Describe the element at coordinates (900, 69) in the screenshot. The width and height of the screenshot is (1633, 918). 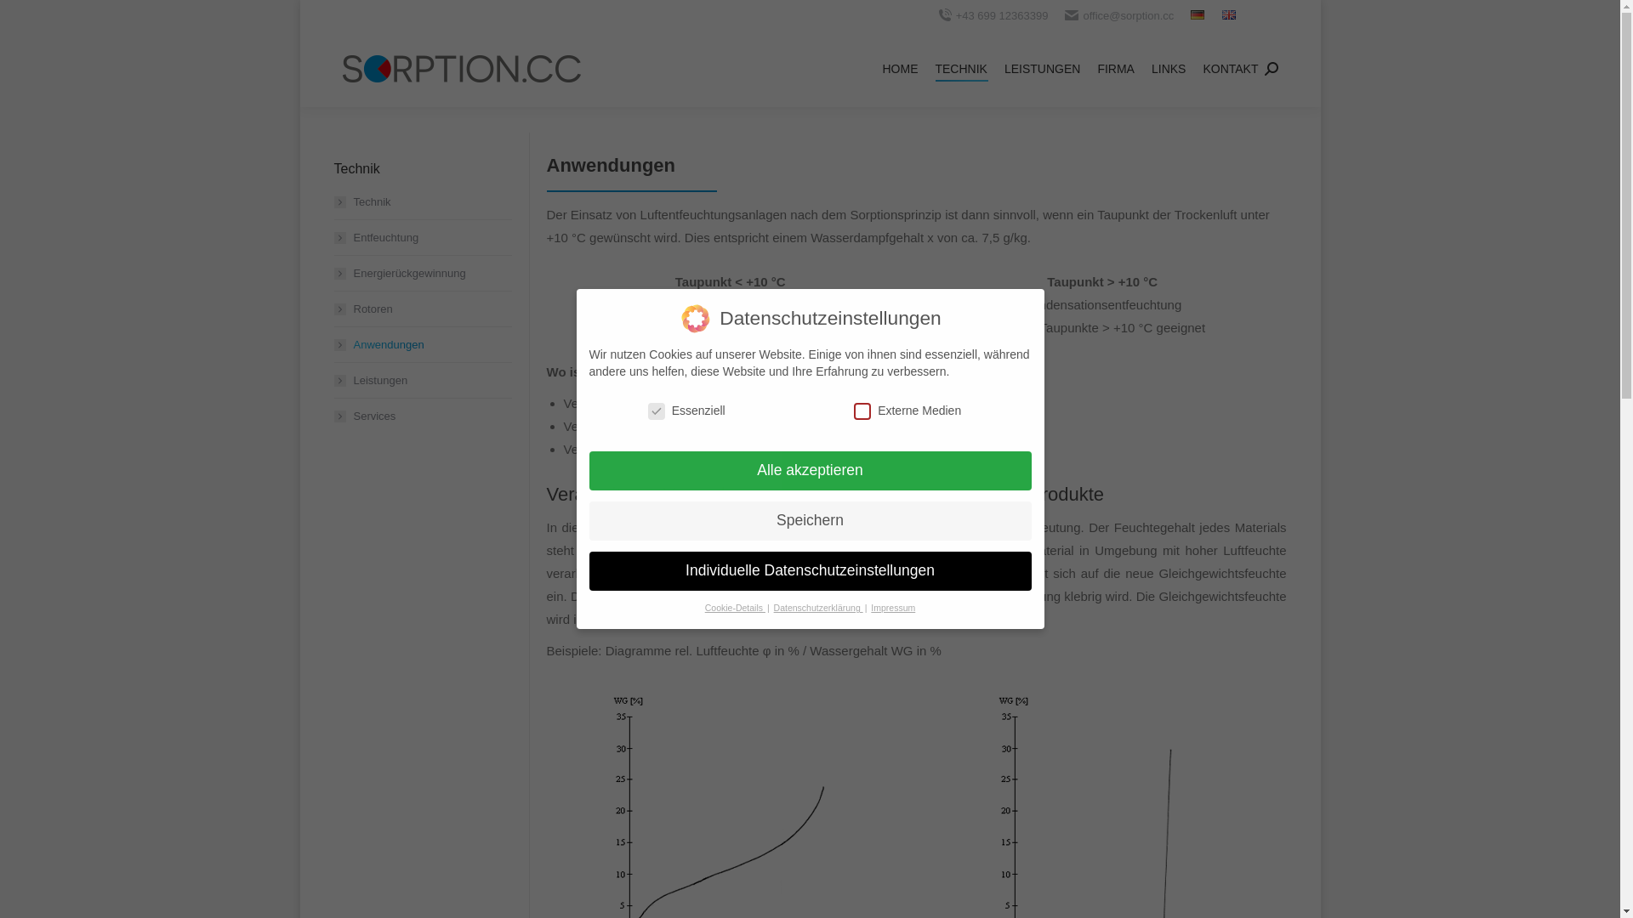
I see `HOME` at that location.